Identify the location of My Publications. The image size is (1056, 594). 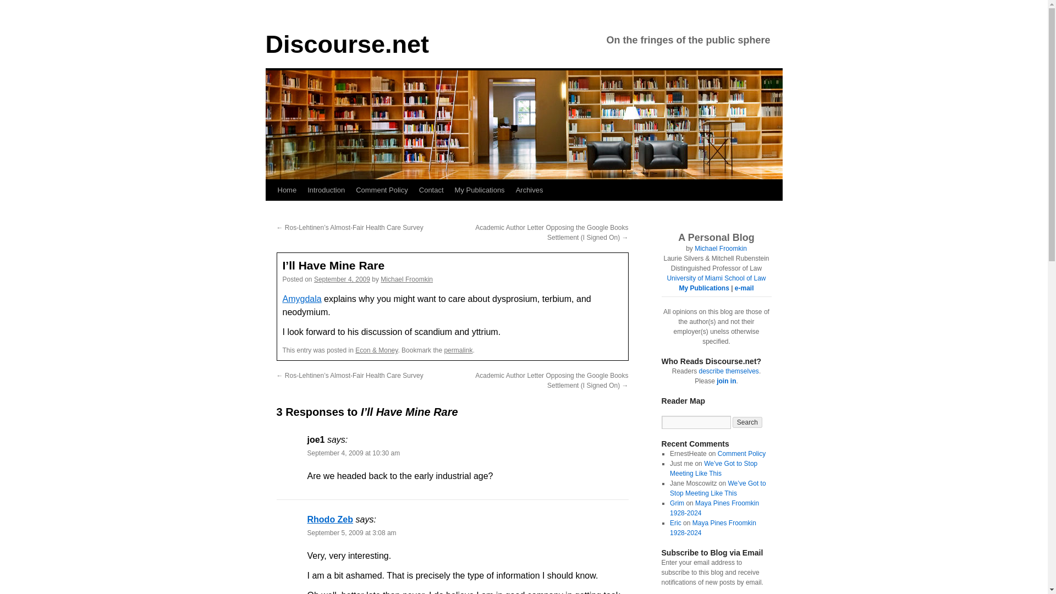
(480, 190).